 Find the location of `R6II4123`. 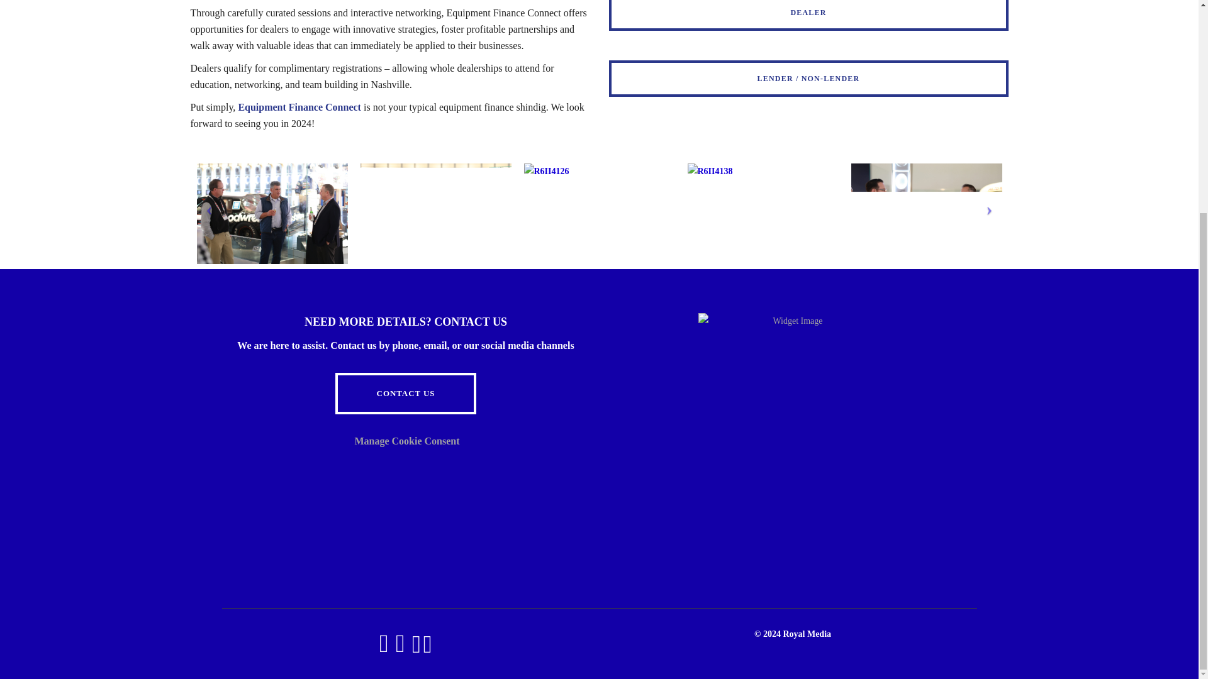

R6II4123 is located at coordinates (435, 214).